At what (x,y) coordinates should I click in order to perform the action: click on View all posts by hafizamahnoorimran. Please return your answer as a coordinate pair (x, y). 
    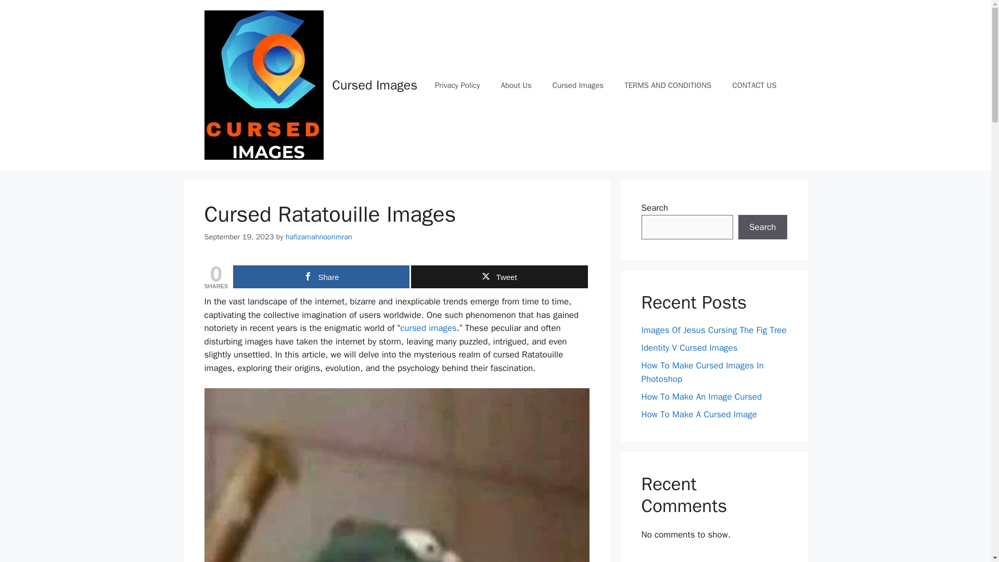
    Looking at the image, I should click on (319, 237).